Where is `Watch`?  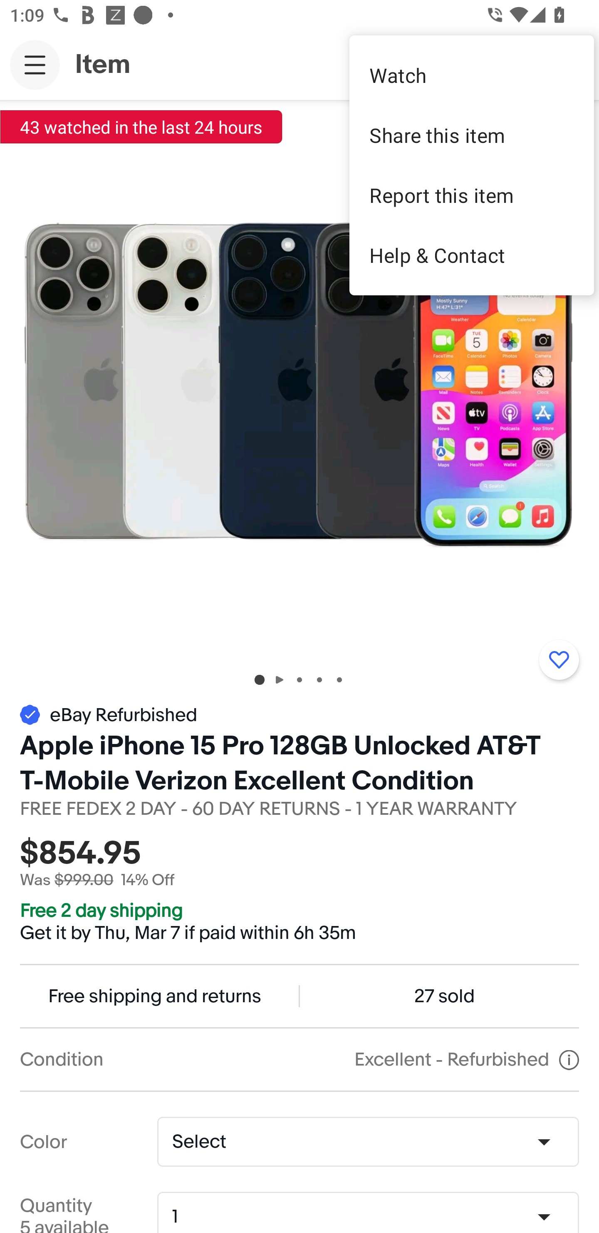
Watch is located at coordinates (472, 75).